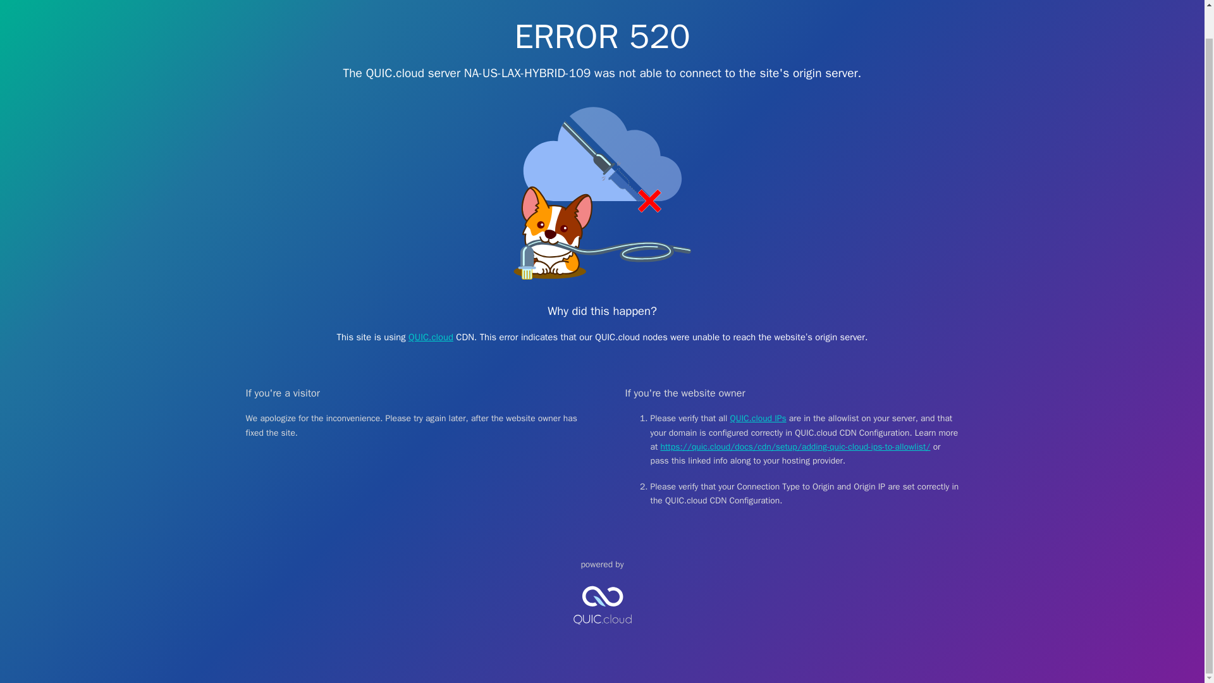  Describe the element at coordinates (430, 336) in the screenshot. I see `QUIC.cloud` at that location.